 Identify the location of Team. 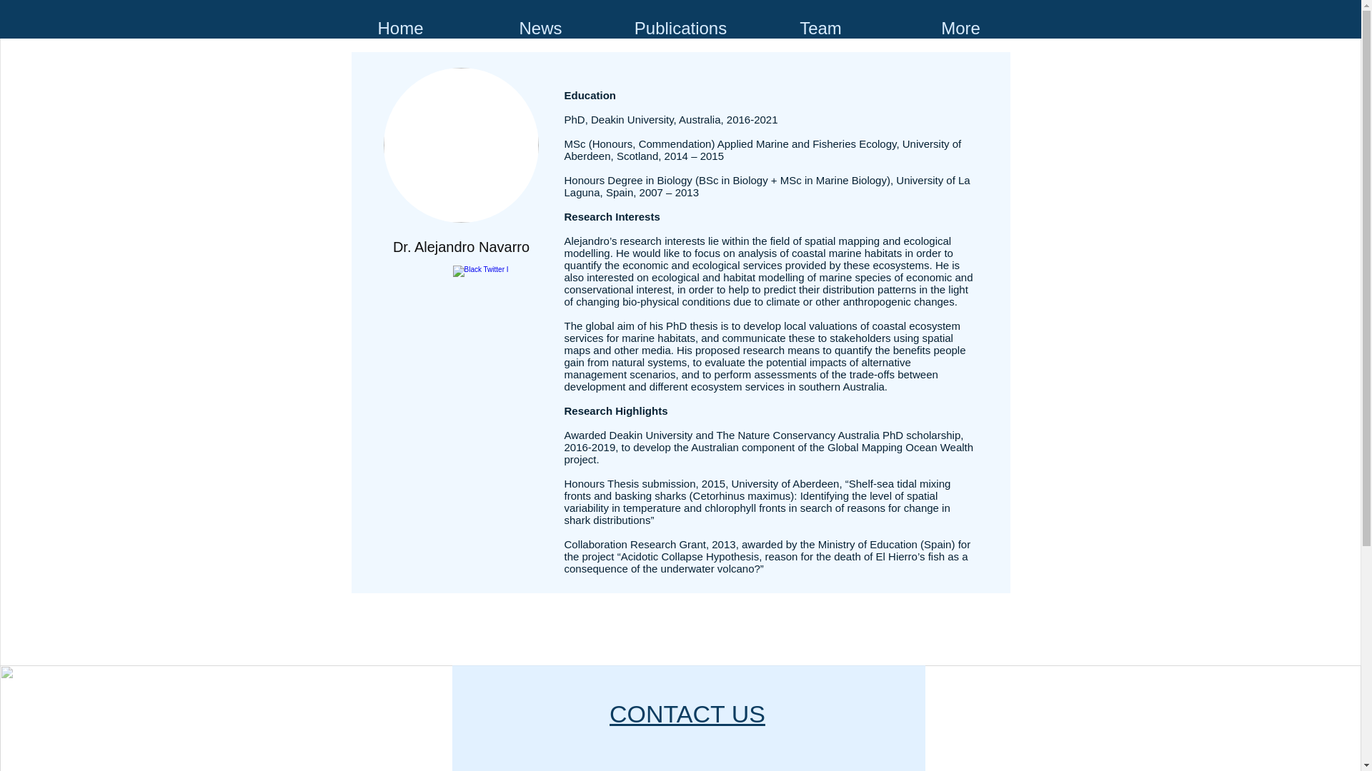
(820, 27).